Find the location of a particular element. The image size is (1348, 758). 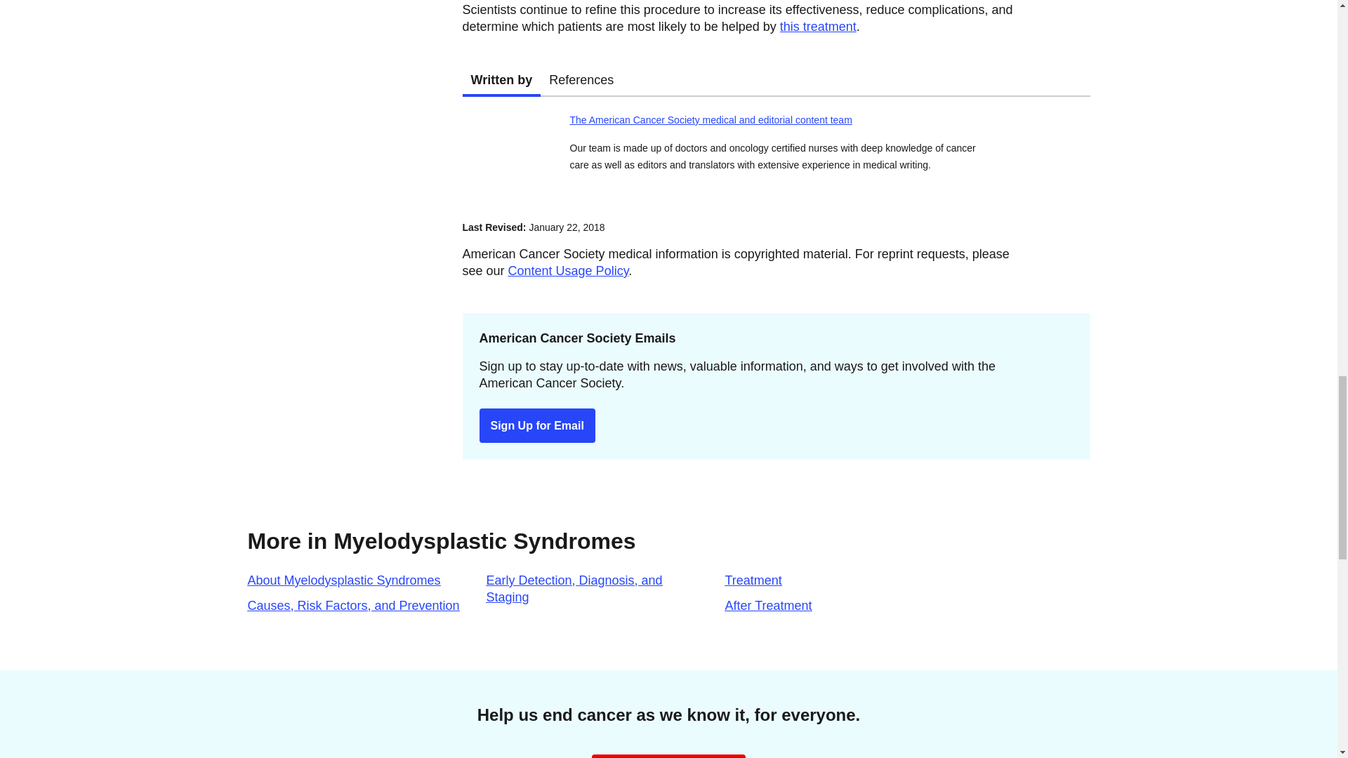

Early Detection, Diagnosis, and Staging is located at coordinates (573, 588).